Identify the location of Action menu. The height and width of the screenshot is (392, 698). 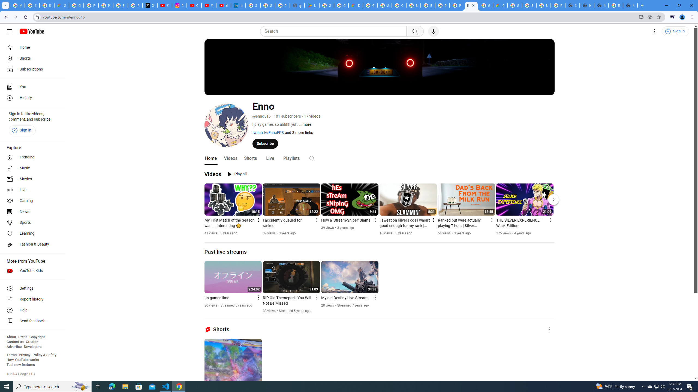
(375, 297).